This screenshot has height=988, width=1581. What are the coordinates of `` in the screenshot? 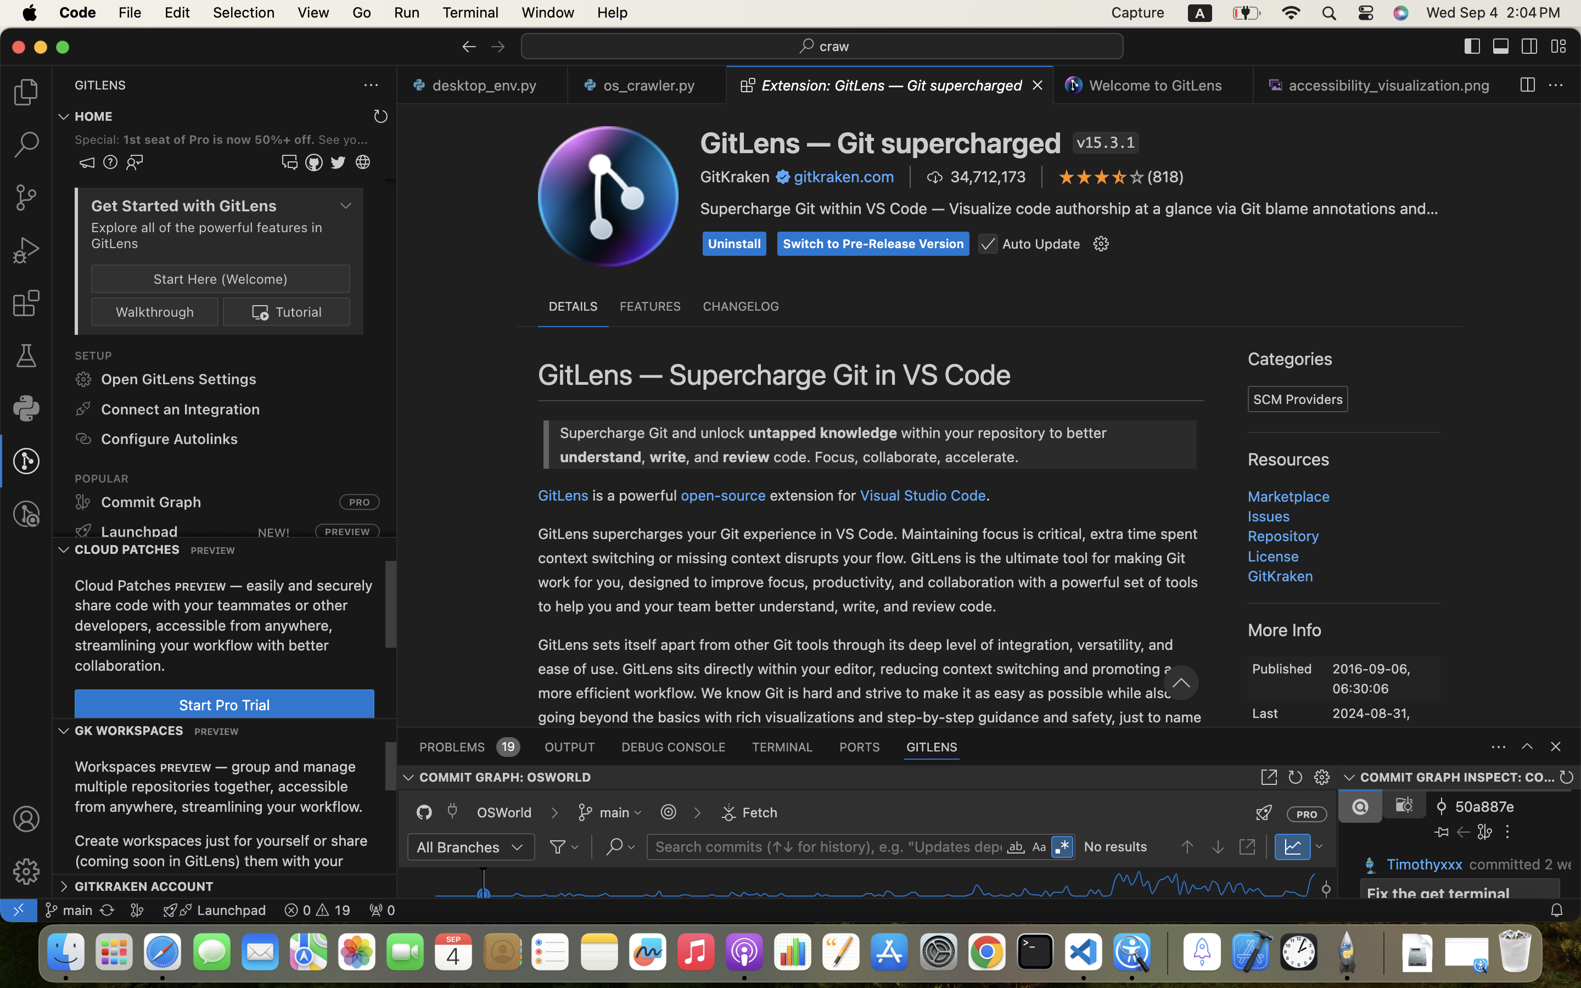 It's located at (1102, 177).